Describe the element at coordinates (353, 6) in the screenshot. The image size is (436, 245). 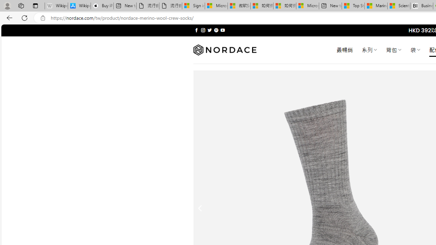
I see `Top Stories - MSN` at that location.